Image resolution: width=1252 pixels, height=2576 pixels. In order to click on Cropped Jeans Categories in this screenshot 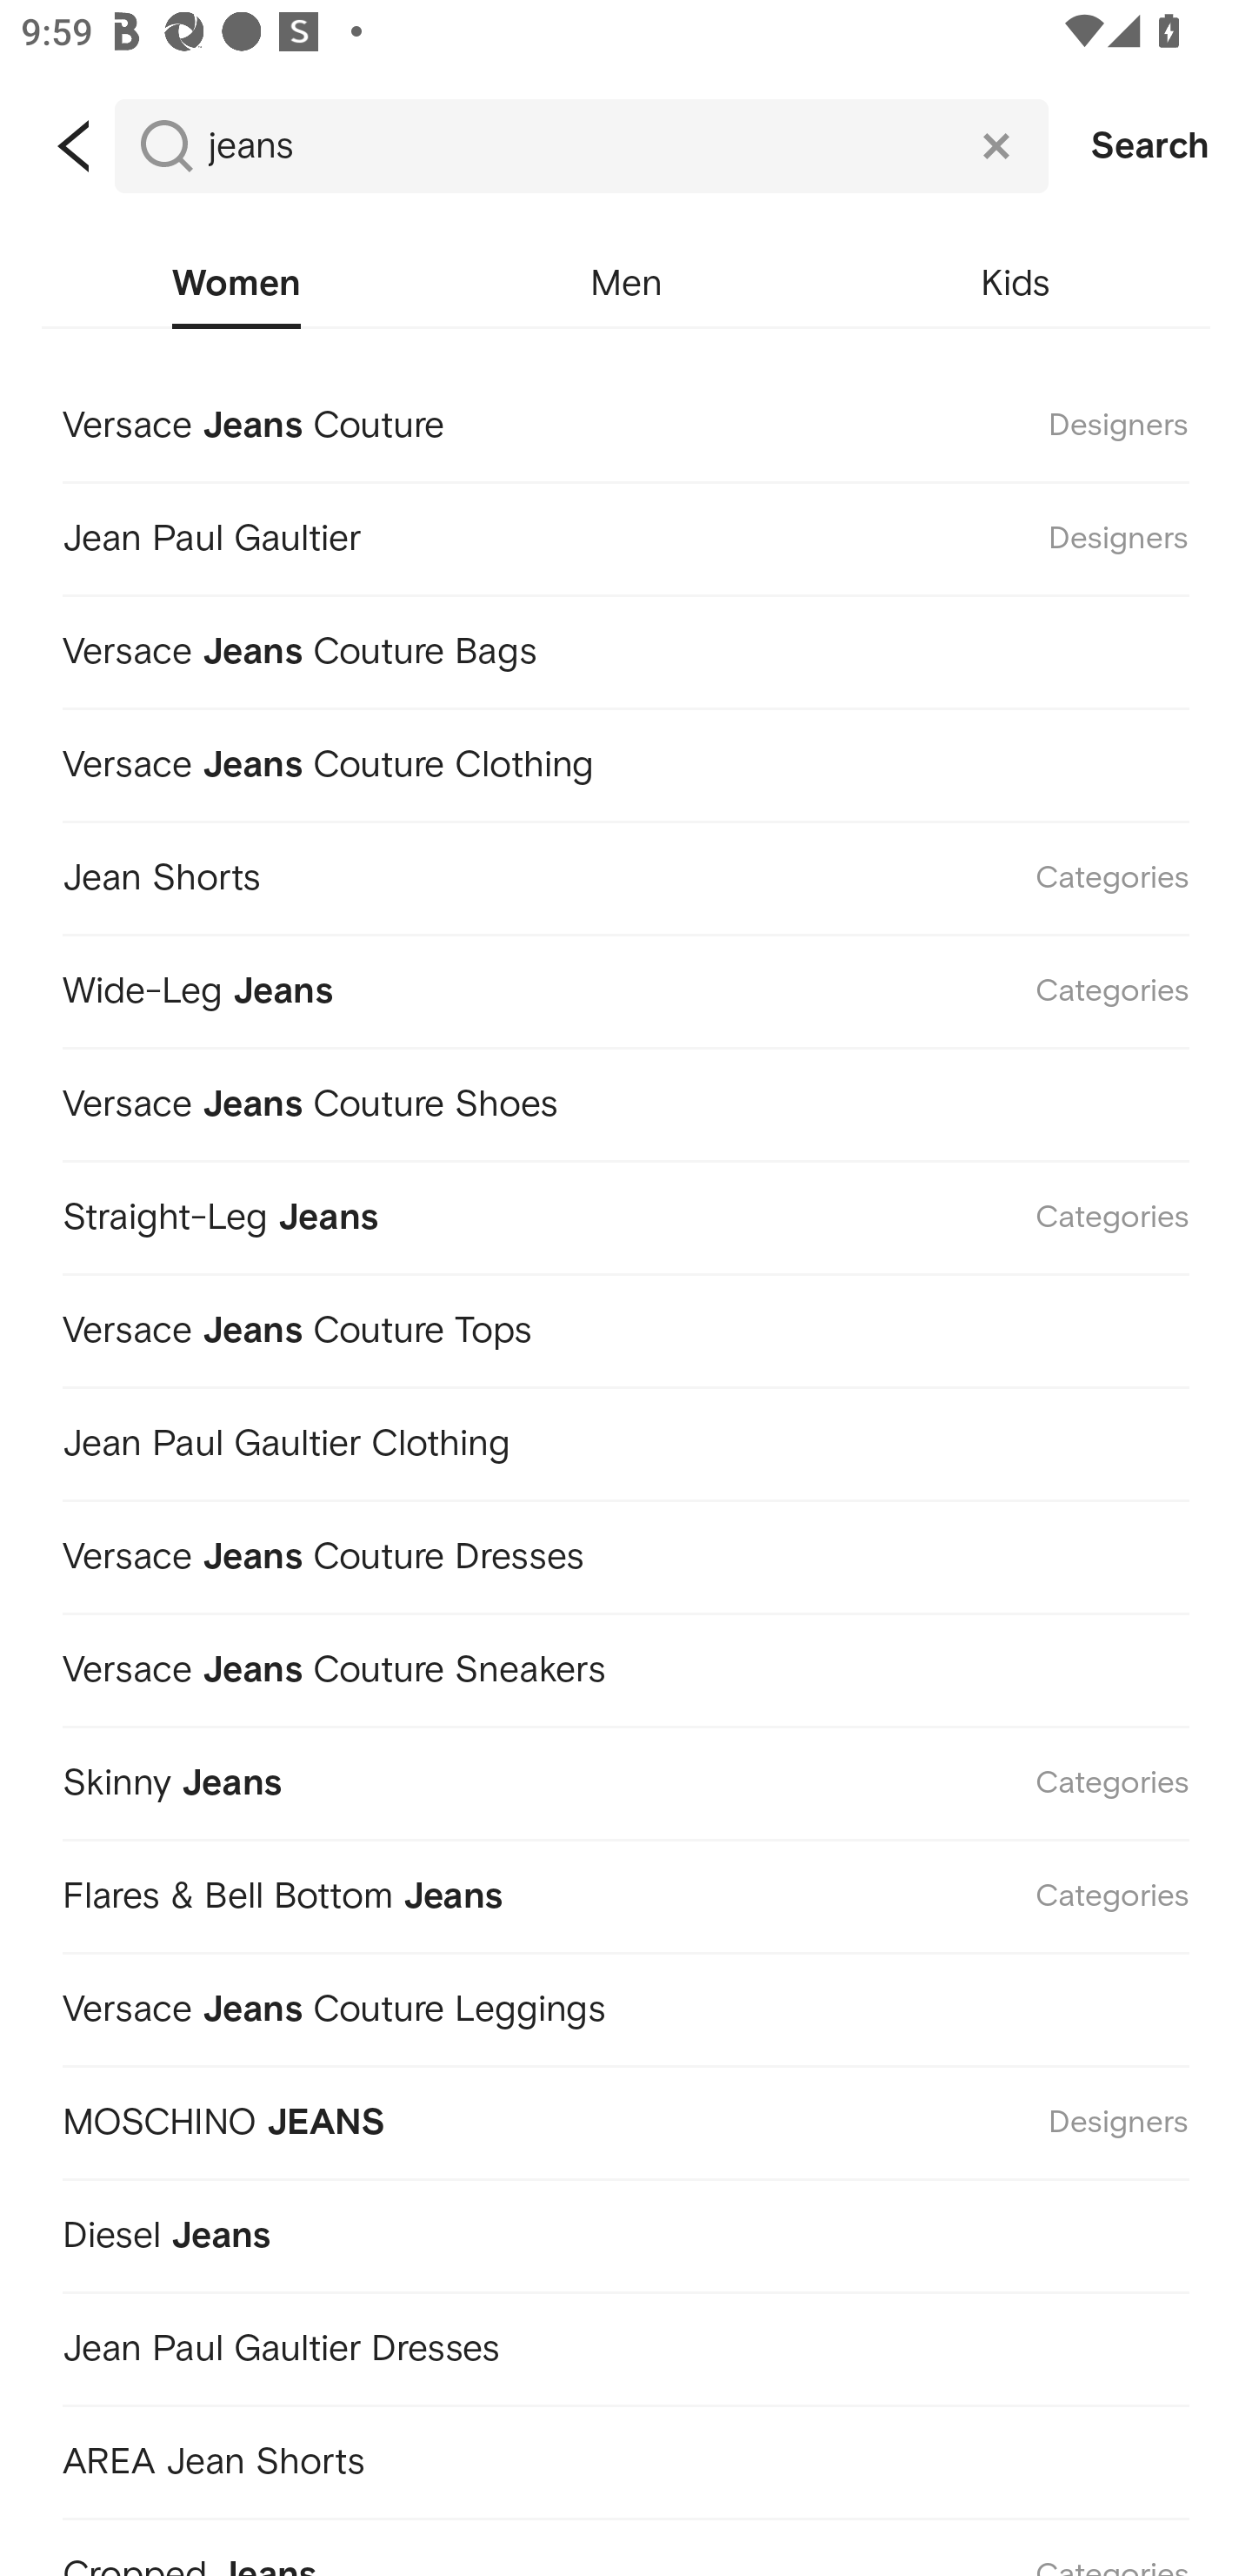, I will do `click(626, 2545)`.